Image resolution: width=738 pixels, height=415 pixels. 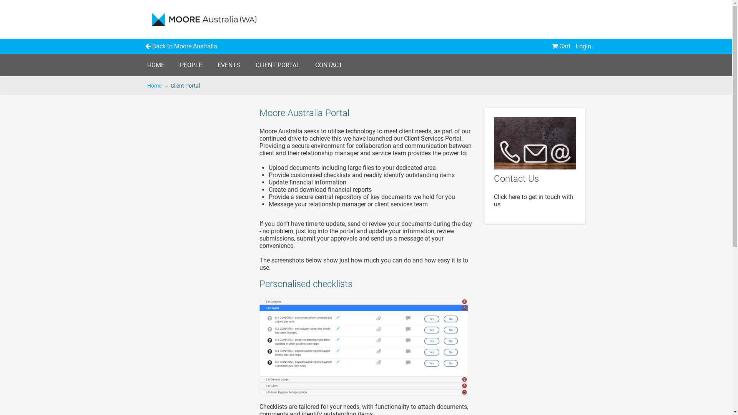 I want to click on PEOPLE, so click(x=191, y=65).